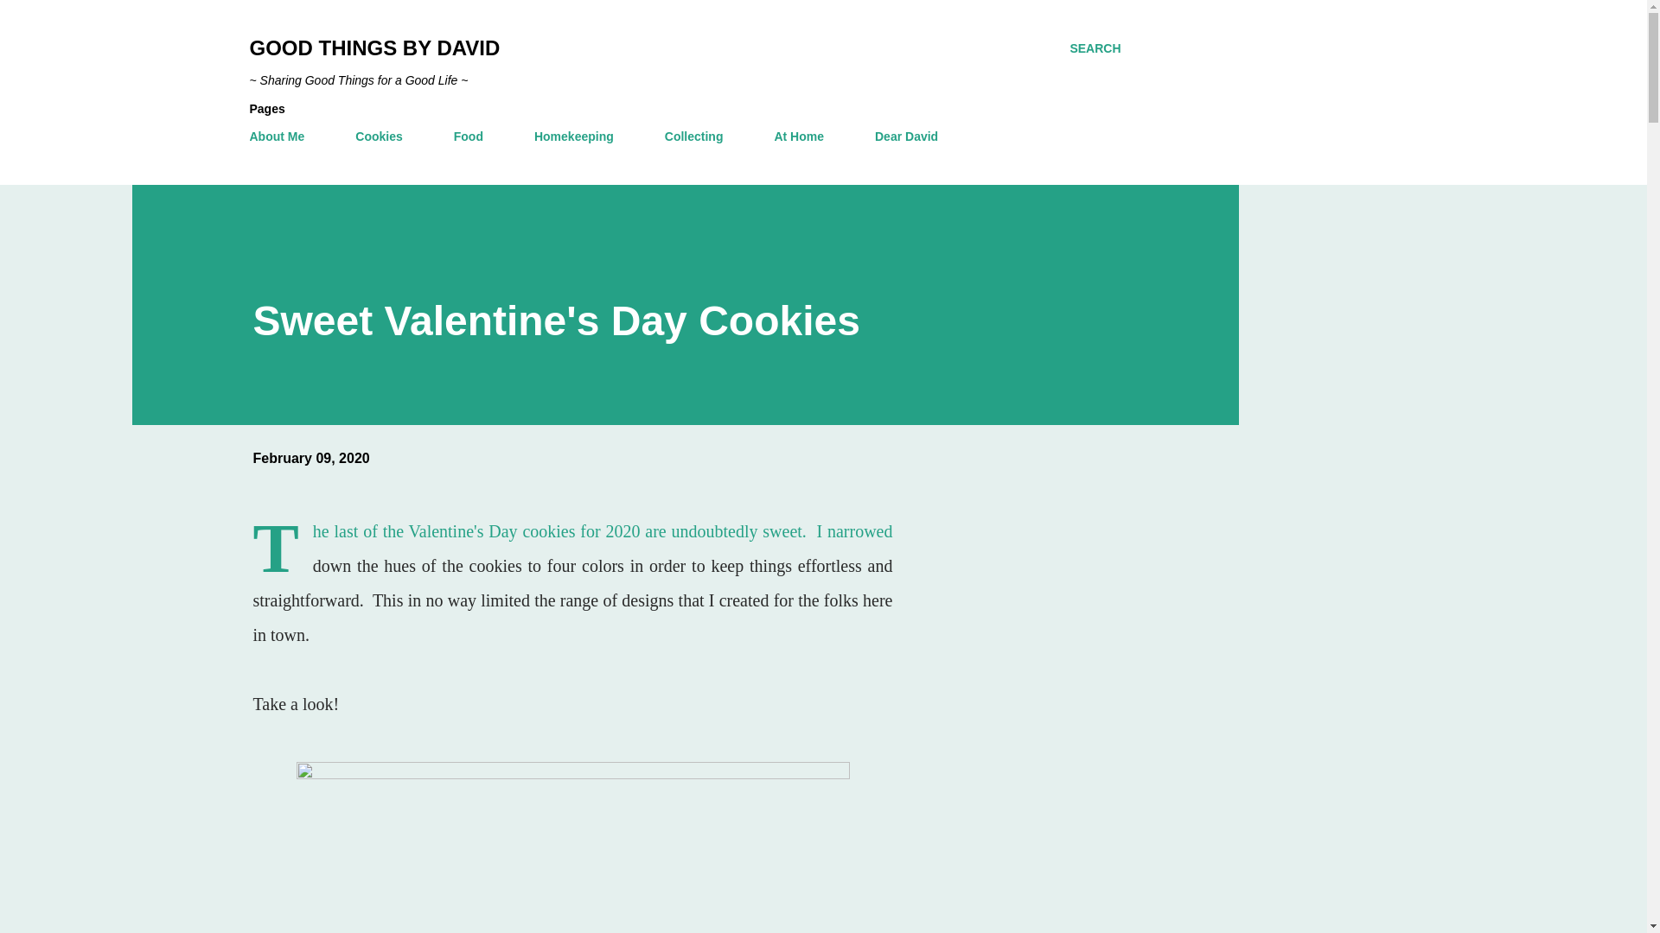 The width and height of the screenshot is (1660, 933). What do you see at coordinates (1095, 48) in the screenshot?
I see `SEARCH` at bounding box center [1095, 48].